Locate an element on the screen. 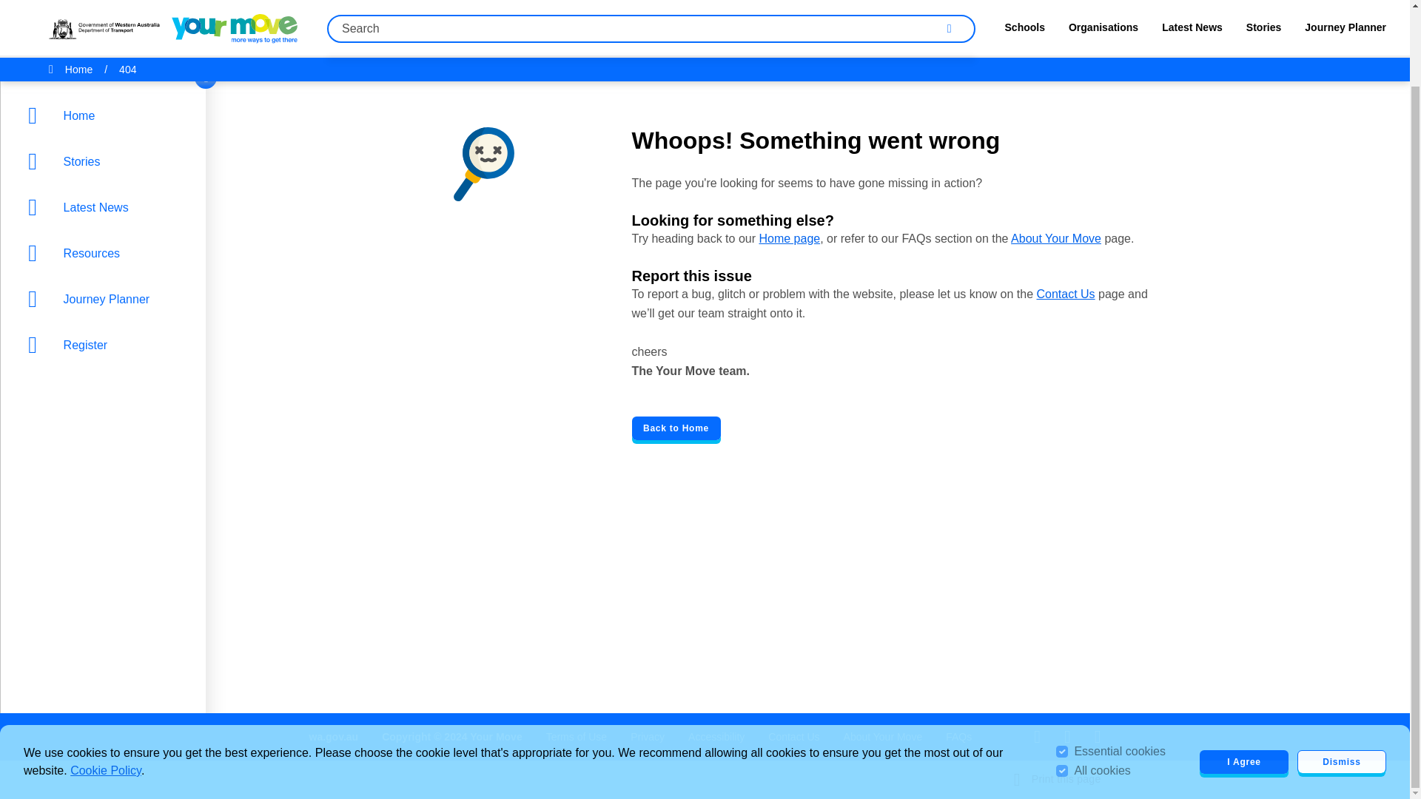 Image resolution: width=1421 pixels, height=799 pixels. wa.gov.au is located at coordinates (335, 736).